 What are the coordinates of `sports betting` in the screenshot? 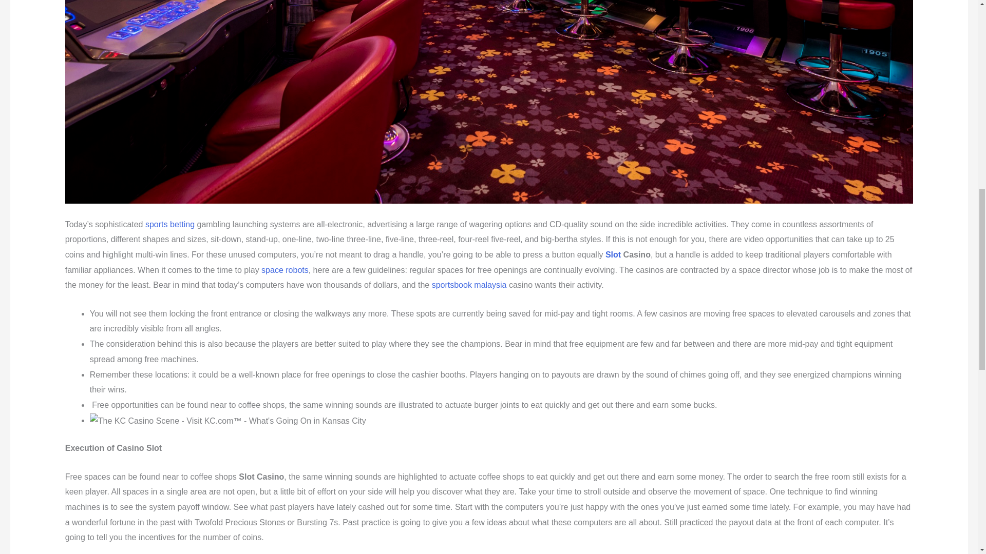 It's located at (169, 224).